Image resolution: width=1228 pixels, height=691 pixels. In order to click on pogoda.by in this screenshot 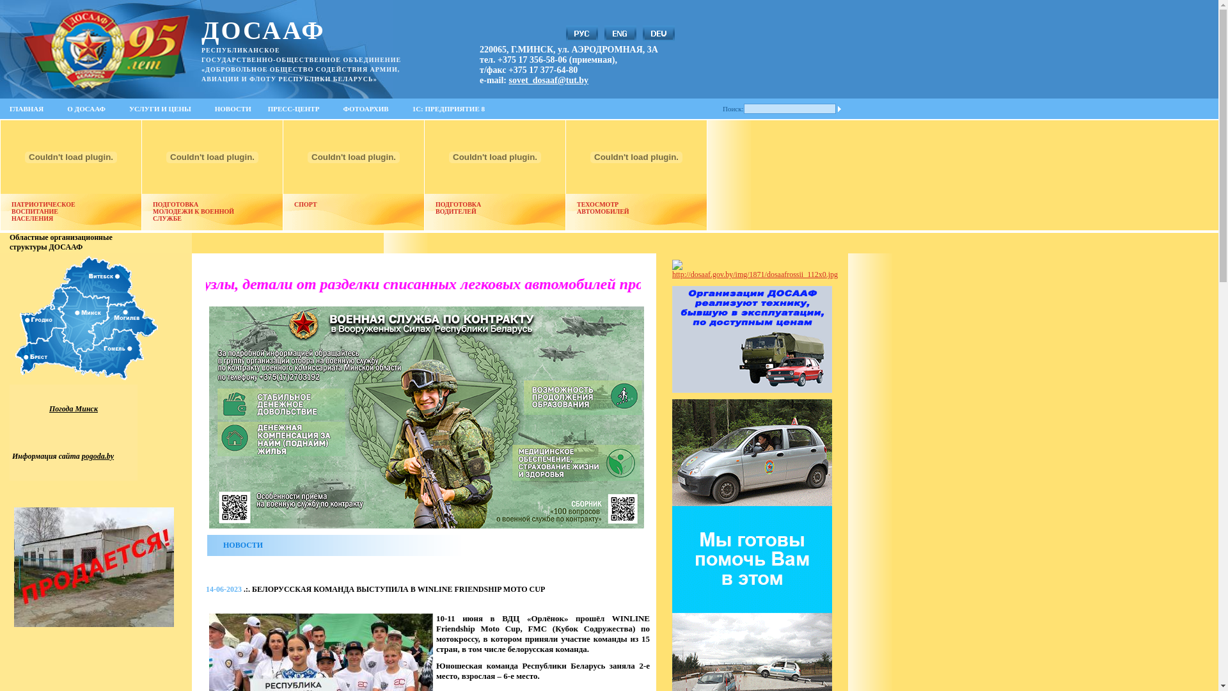, I will do `click(98, 456)`.